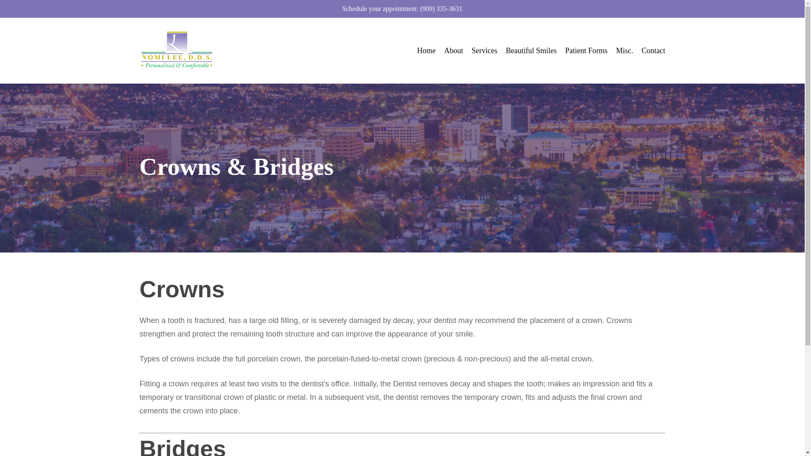 The width and height of the screenshot is (811, 456). Describe the element at coordinates (454, 51) in the screenshot. I see `About` at that location.